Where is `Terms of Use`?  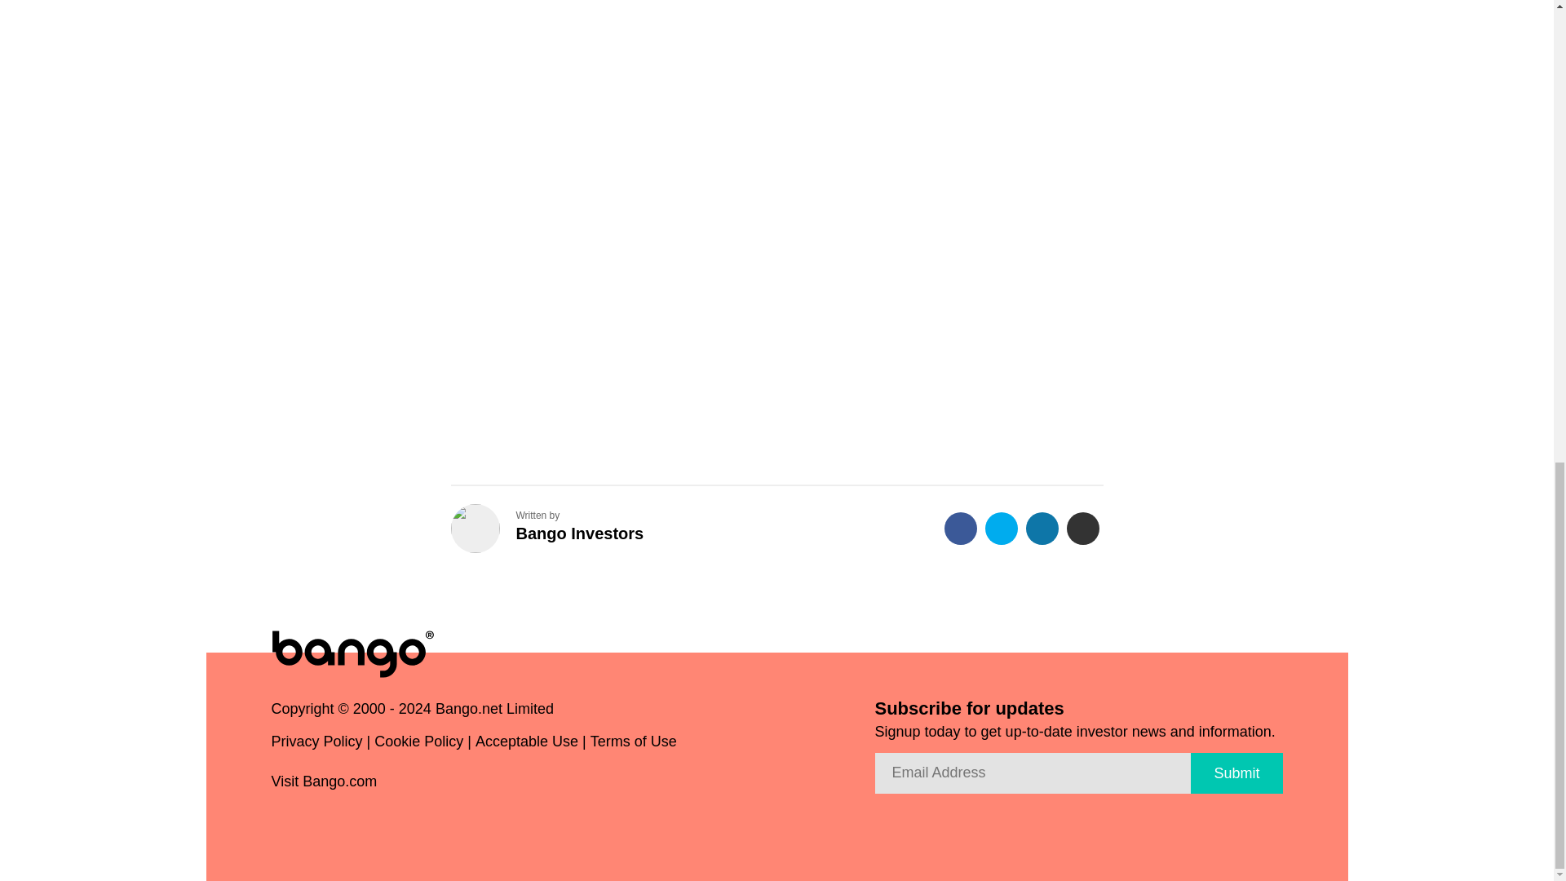 Terms of Use is located at coordinates (633, 746).